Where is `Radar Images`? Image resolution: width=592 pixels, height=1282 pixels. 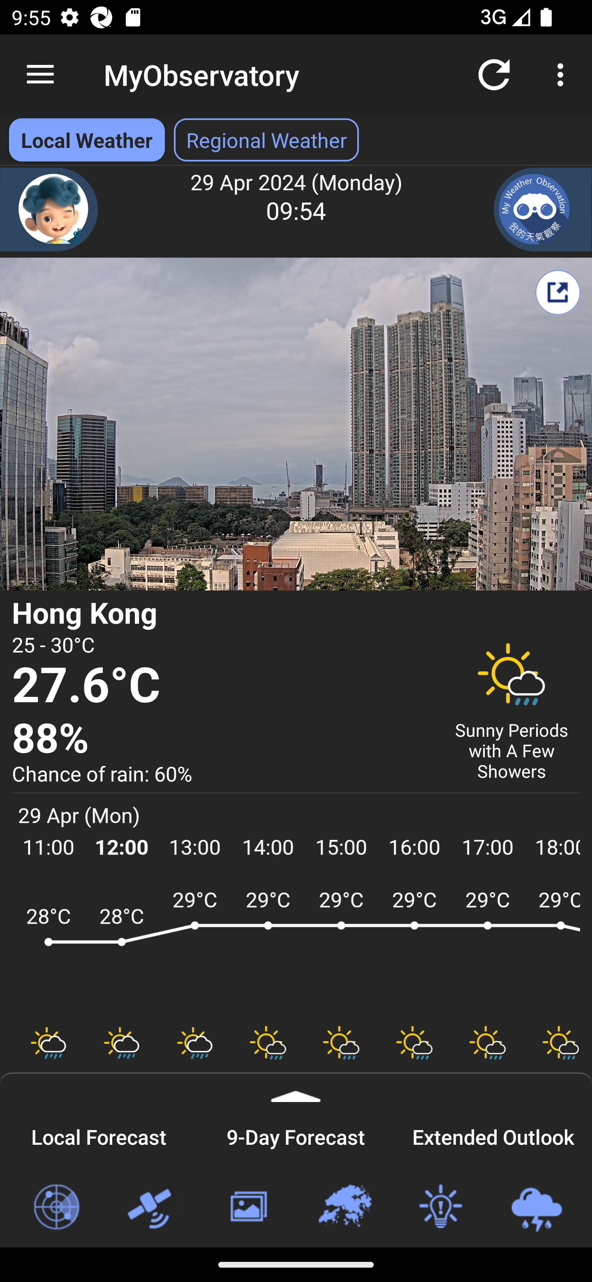 Radar Images is located at coordinates (56, 1207).